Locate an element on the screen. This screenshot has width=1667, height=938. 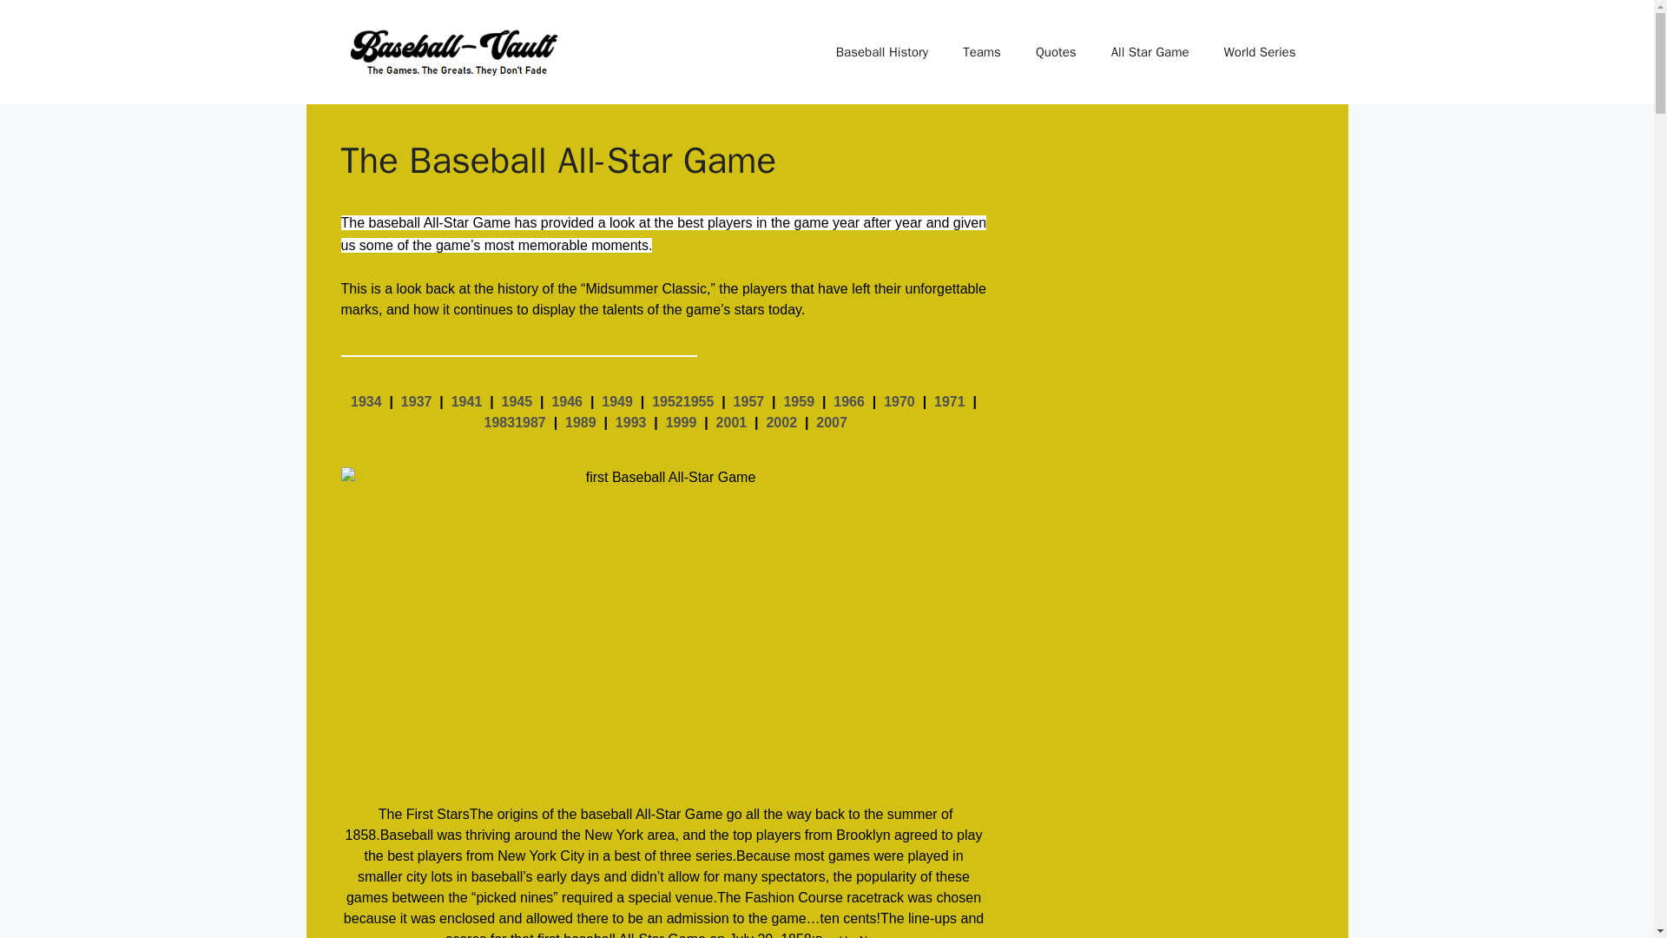
1971 is located at coordinates (949, 401).